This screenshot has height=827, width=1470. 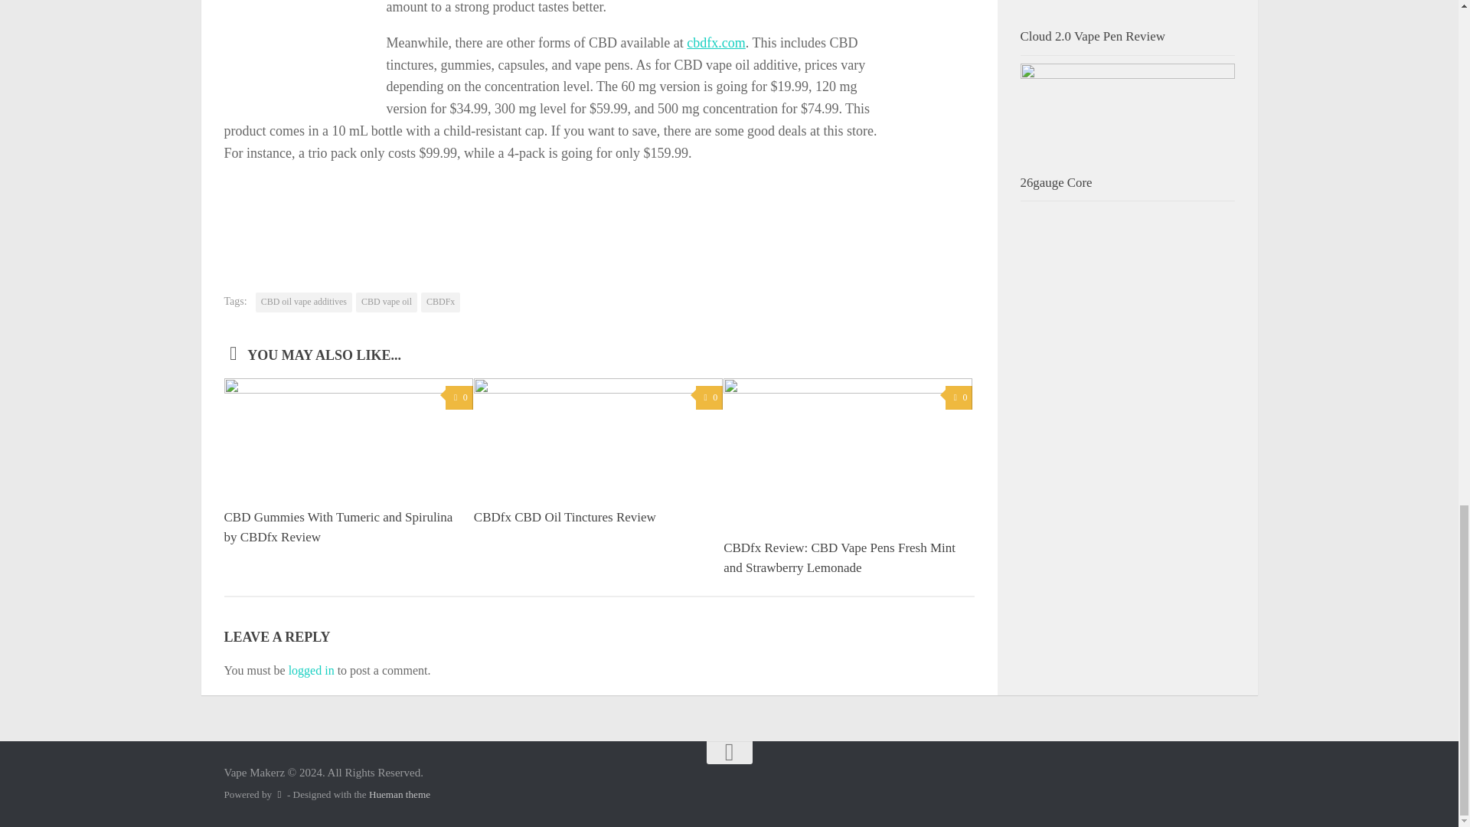 What do you see at coordinates (959, 397) in the screenshot?
I see `0` at bounding box center [959, 397].